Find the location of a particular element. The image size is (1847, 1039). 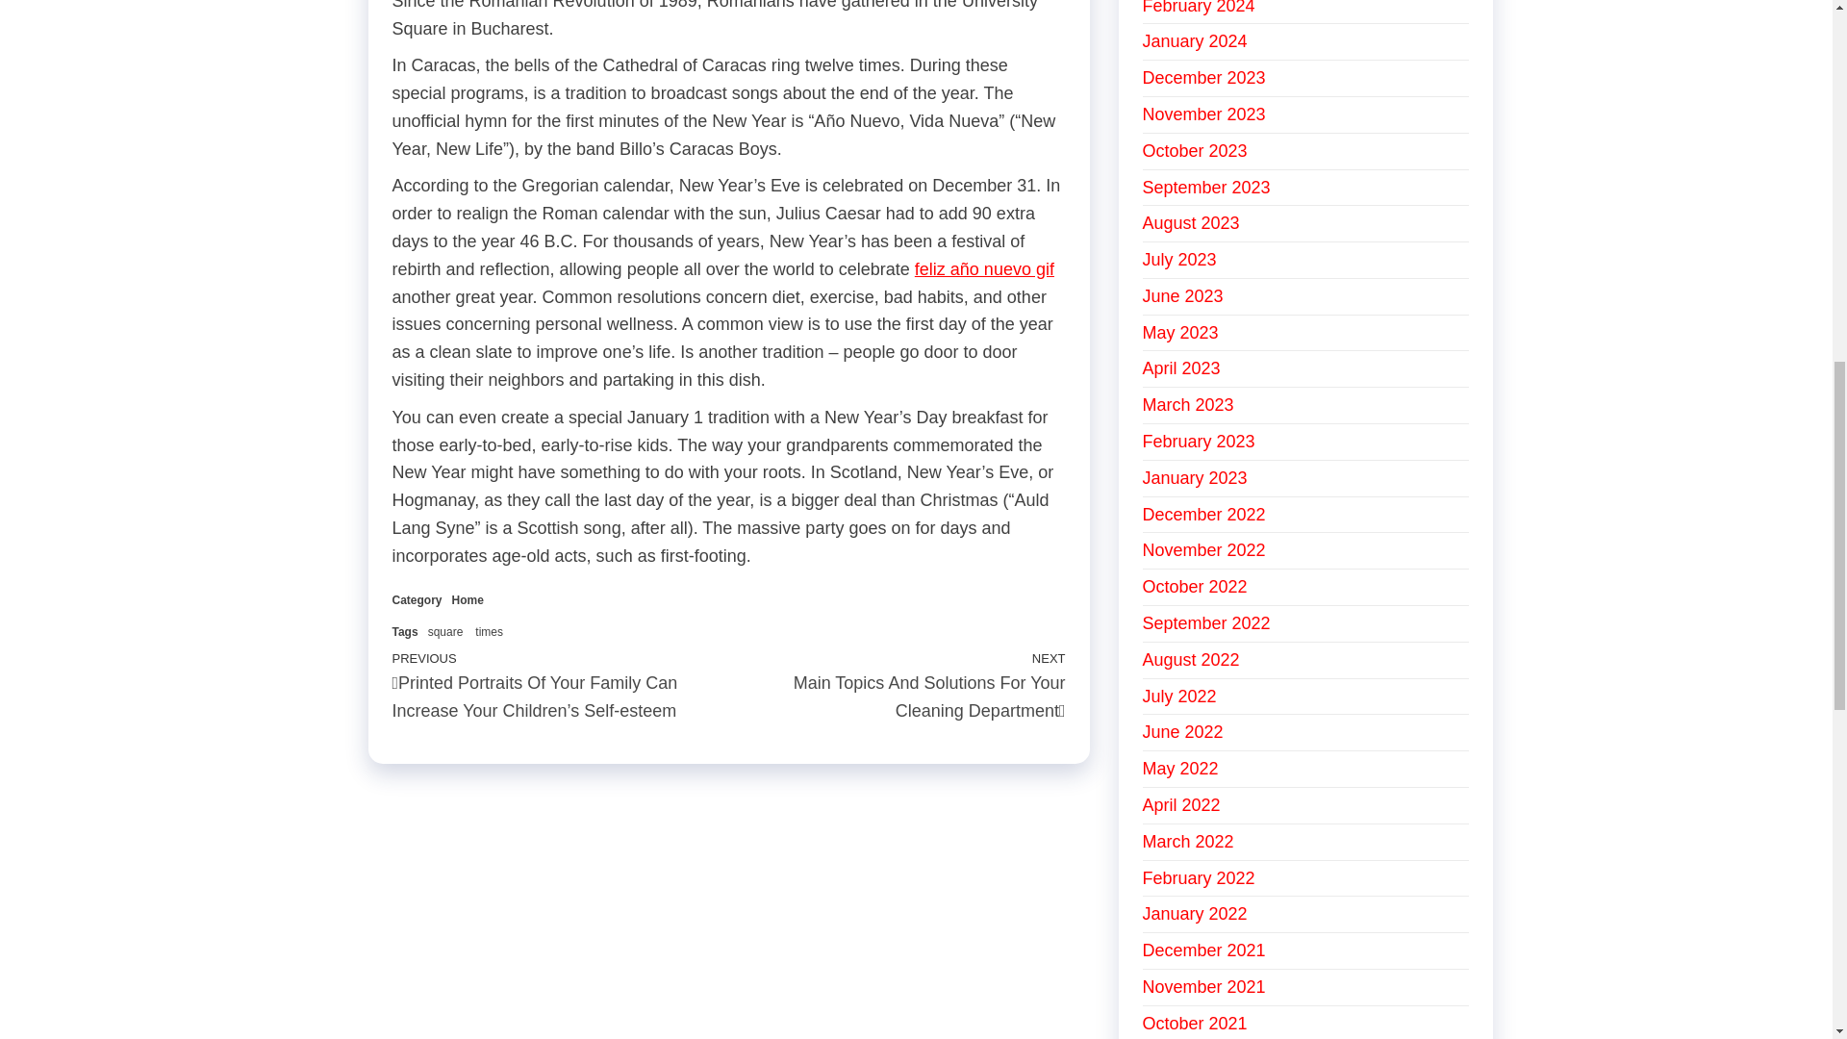

January 2024 is located at coordinates (1195, 40).